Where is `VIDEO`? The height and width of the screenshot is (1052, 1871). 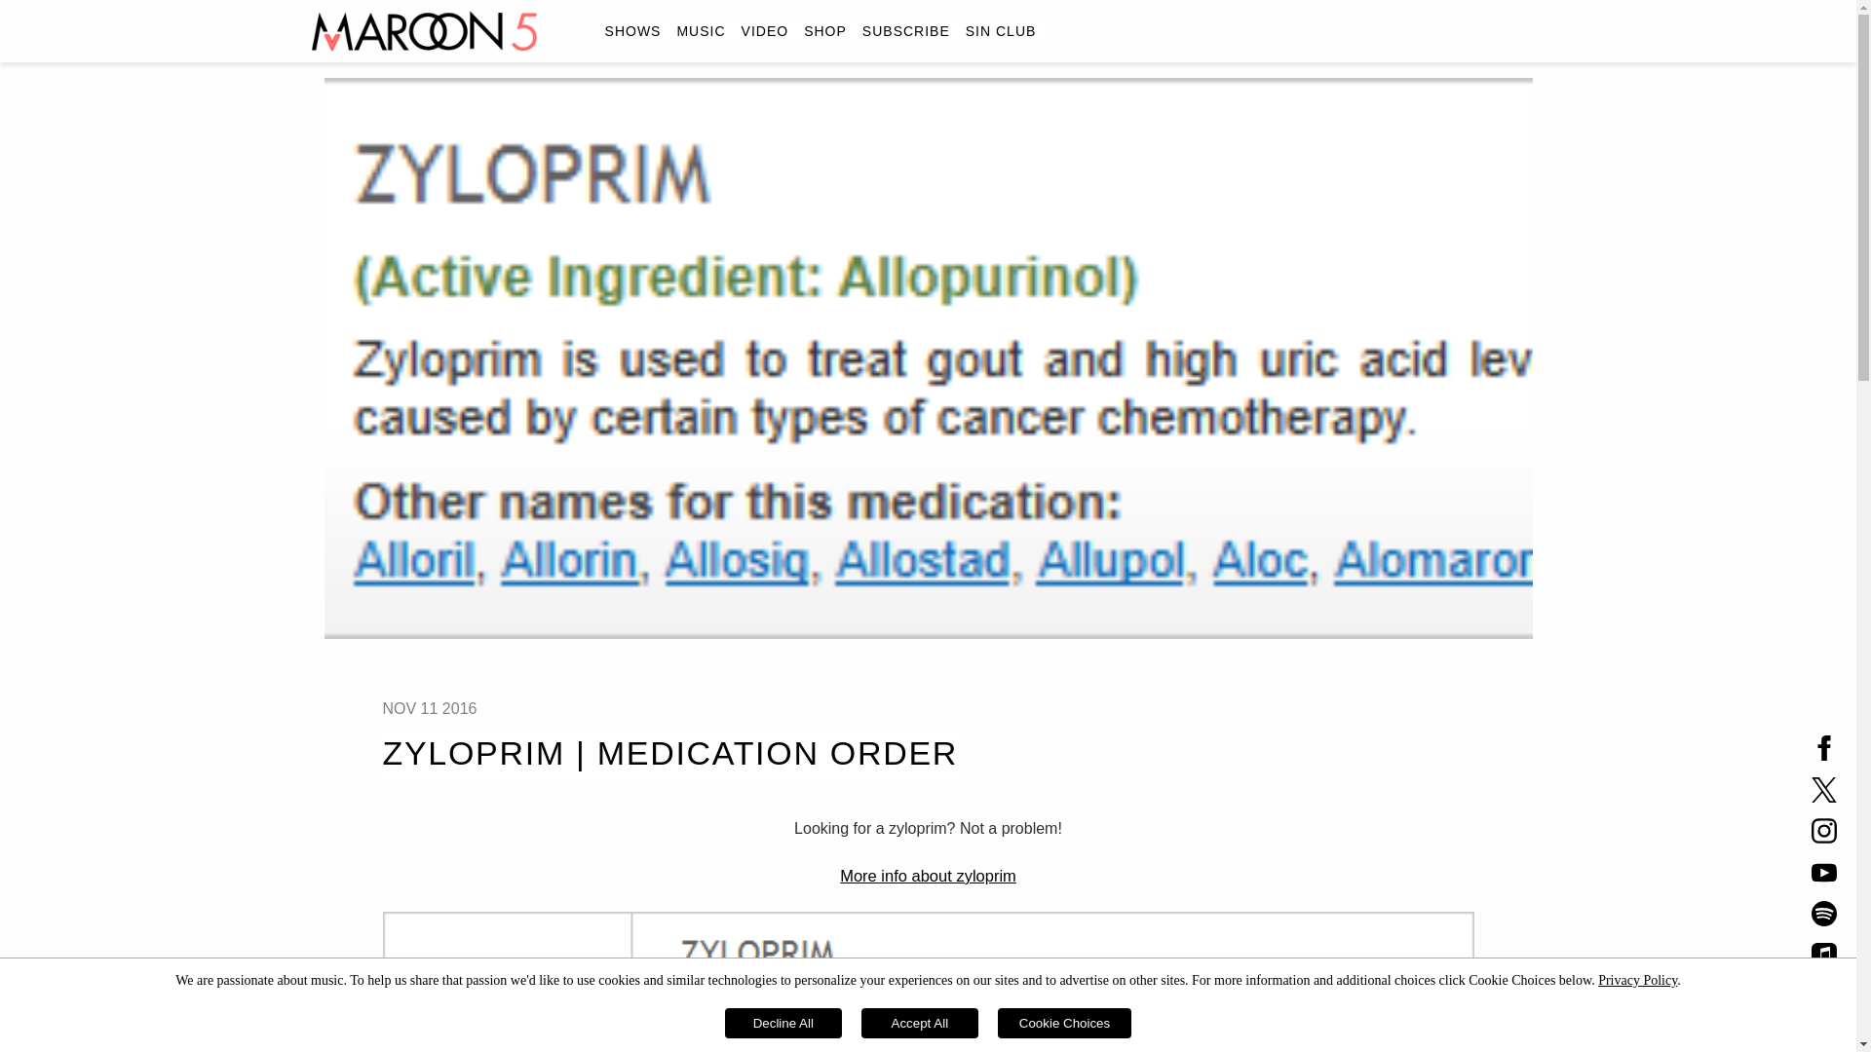
VIDEO is located at coordinates (765, 31).